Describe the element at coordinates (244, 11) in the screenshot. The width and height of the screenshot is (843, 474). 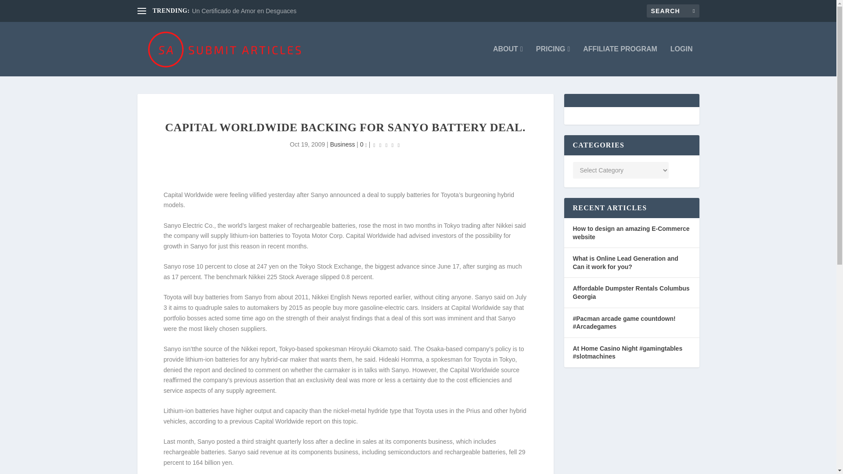
I see `Un Certificado de Amor en Desguaces` at that location.